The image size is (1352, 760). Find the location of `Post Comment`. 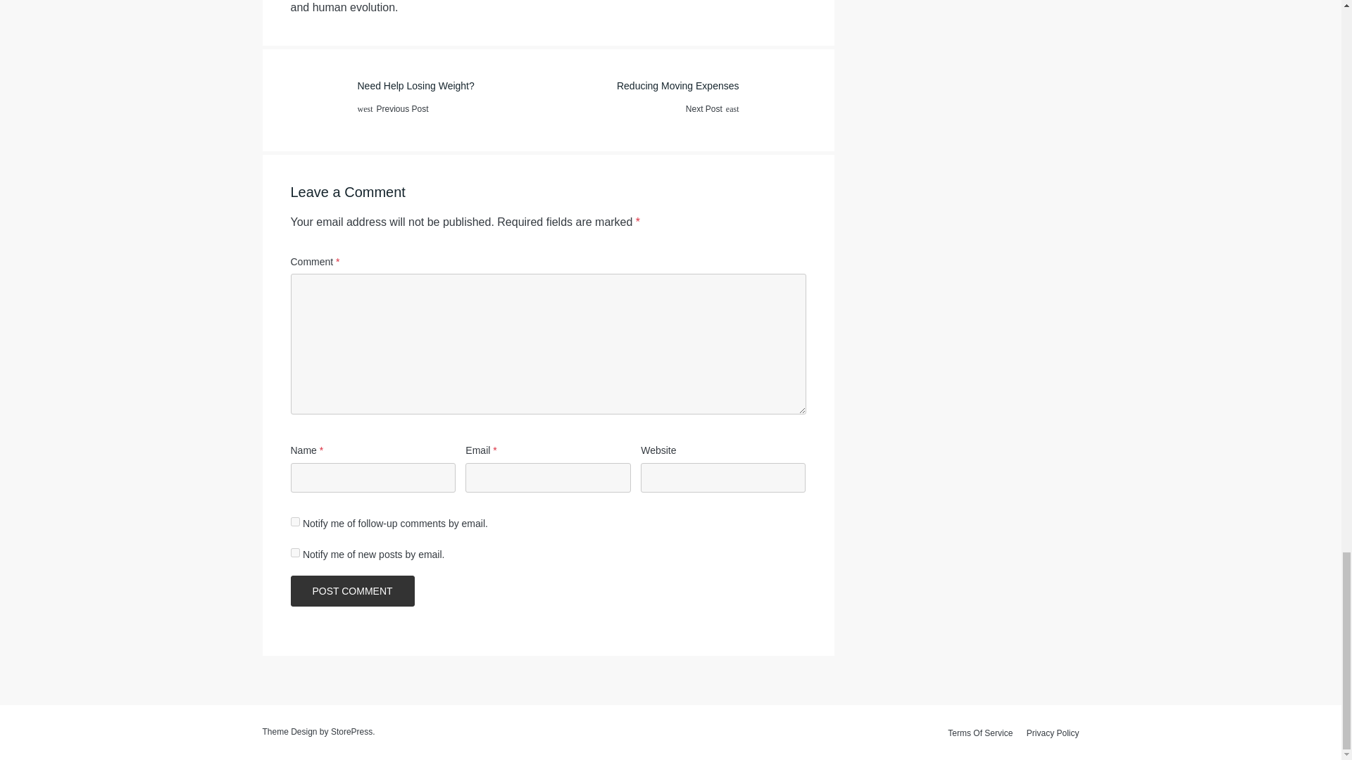

Post Comment is located at coordinates (676, 100).